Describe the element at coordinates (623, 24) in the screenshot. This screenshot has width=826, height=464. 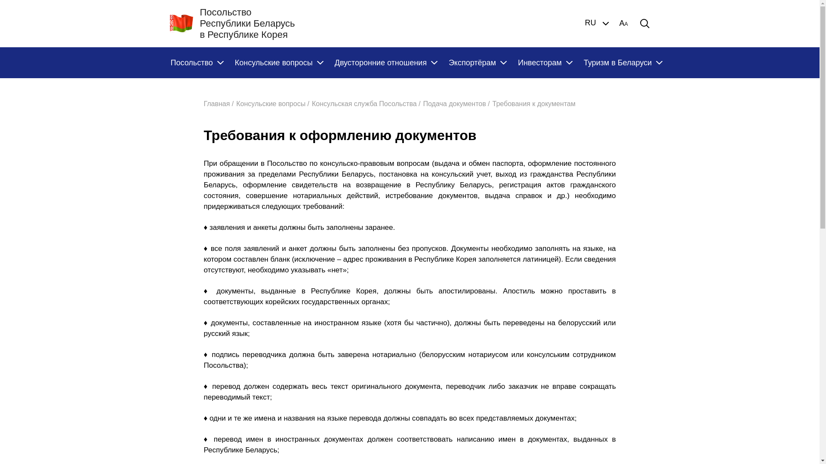
I see `AA` at that location.